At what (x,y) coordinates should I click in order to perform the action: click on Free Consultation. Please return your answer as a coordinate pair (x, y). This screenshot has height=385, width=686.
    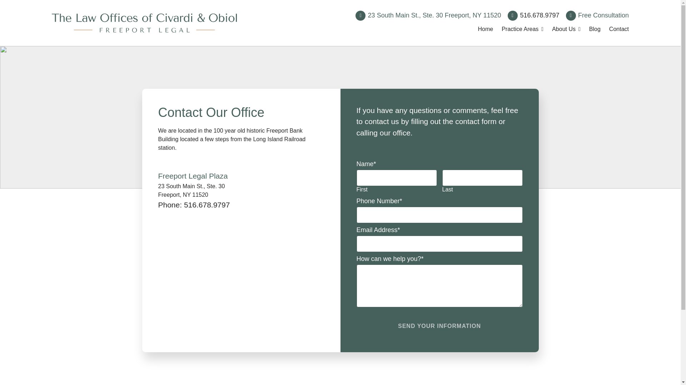
    Looking at the image, I should click on (207, 205).